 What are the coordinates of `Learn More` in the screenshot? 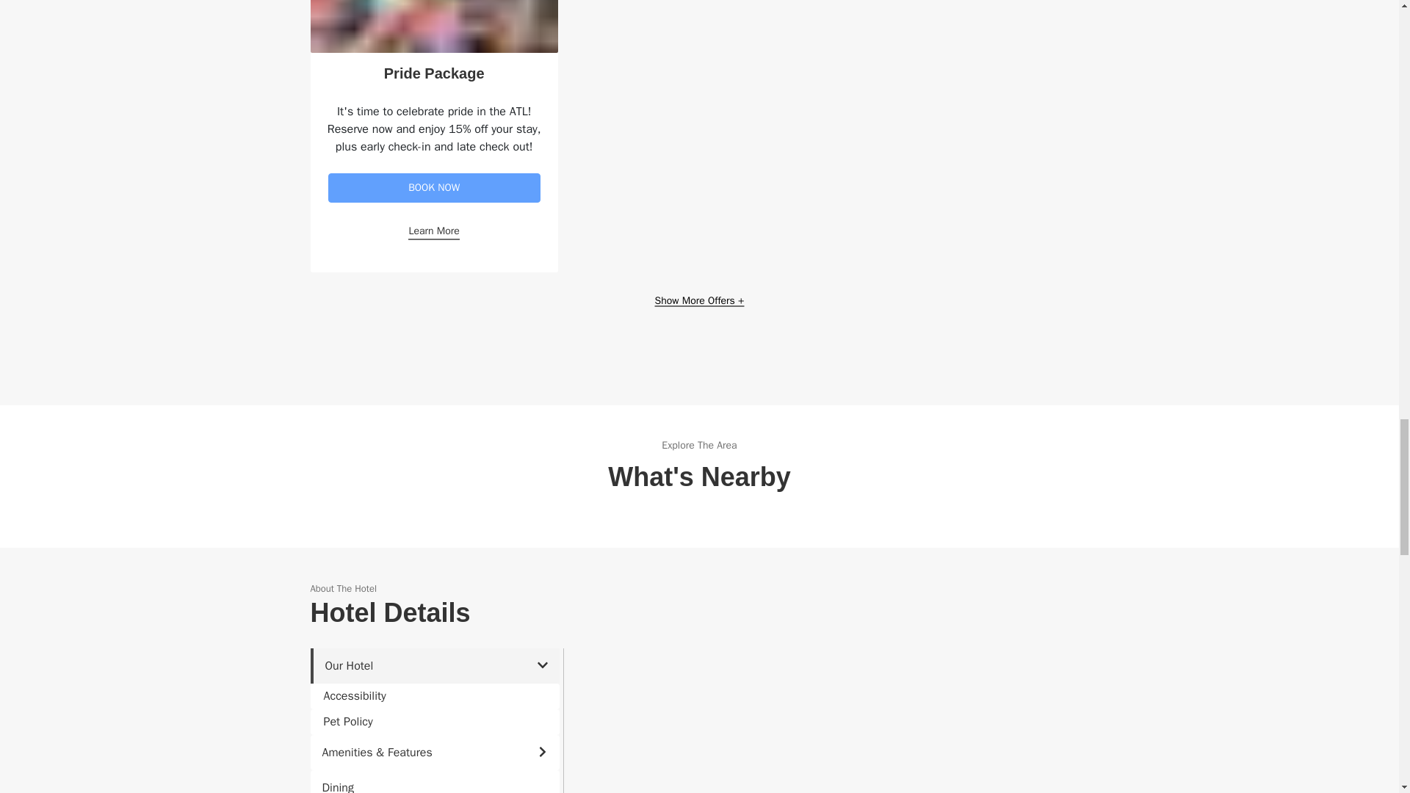 It's located at (433, 231).